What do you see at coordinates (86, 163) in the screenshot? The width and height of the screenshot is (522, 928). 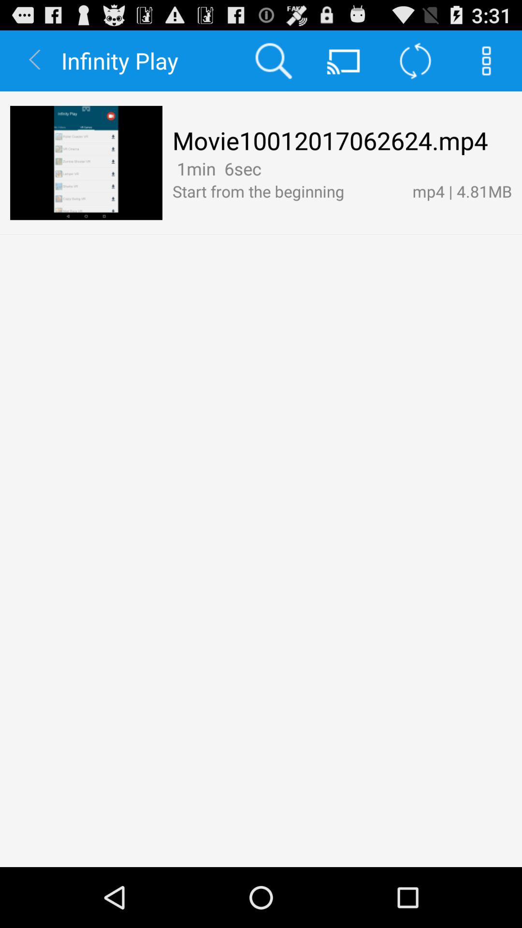 I see `click the item to the left of the movie10012017062624.mp4 icon` at bounding box center [86, 163].